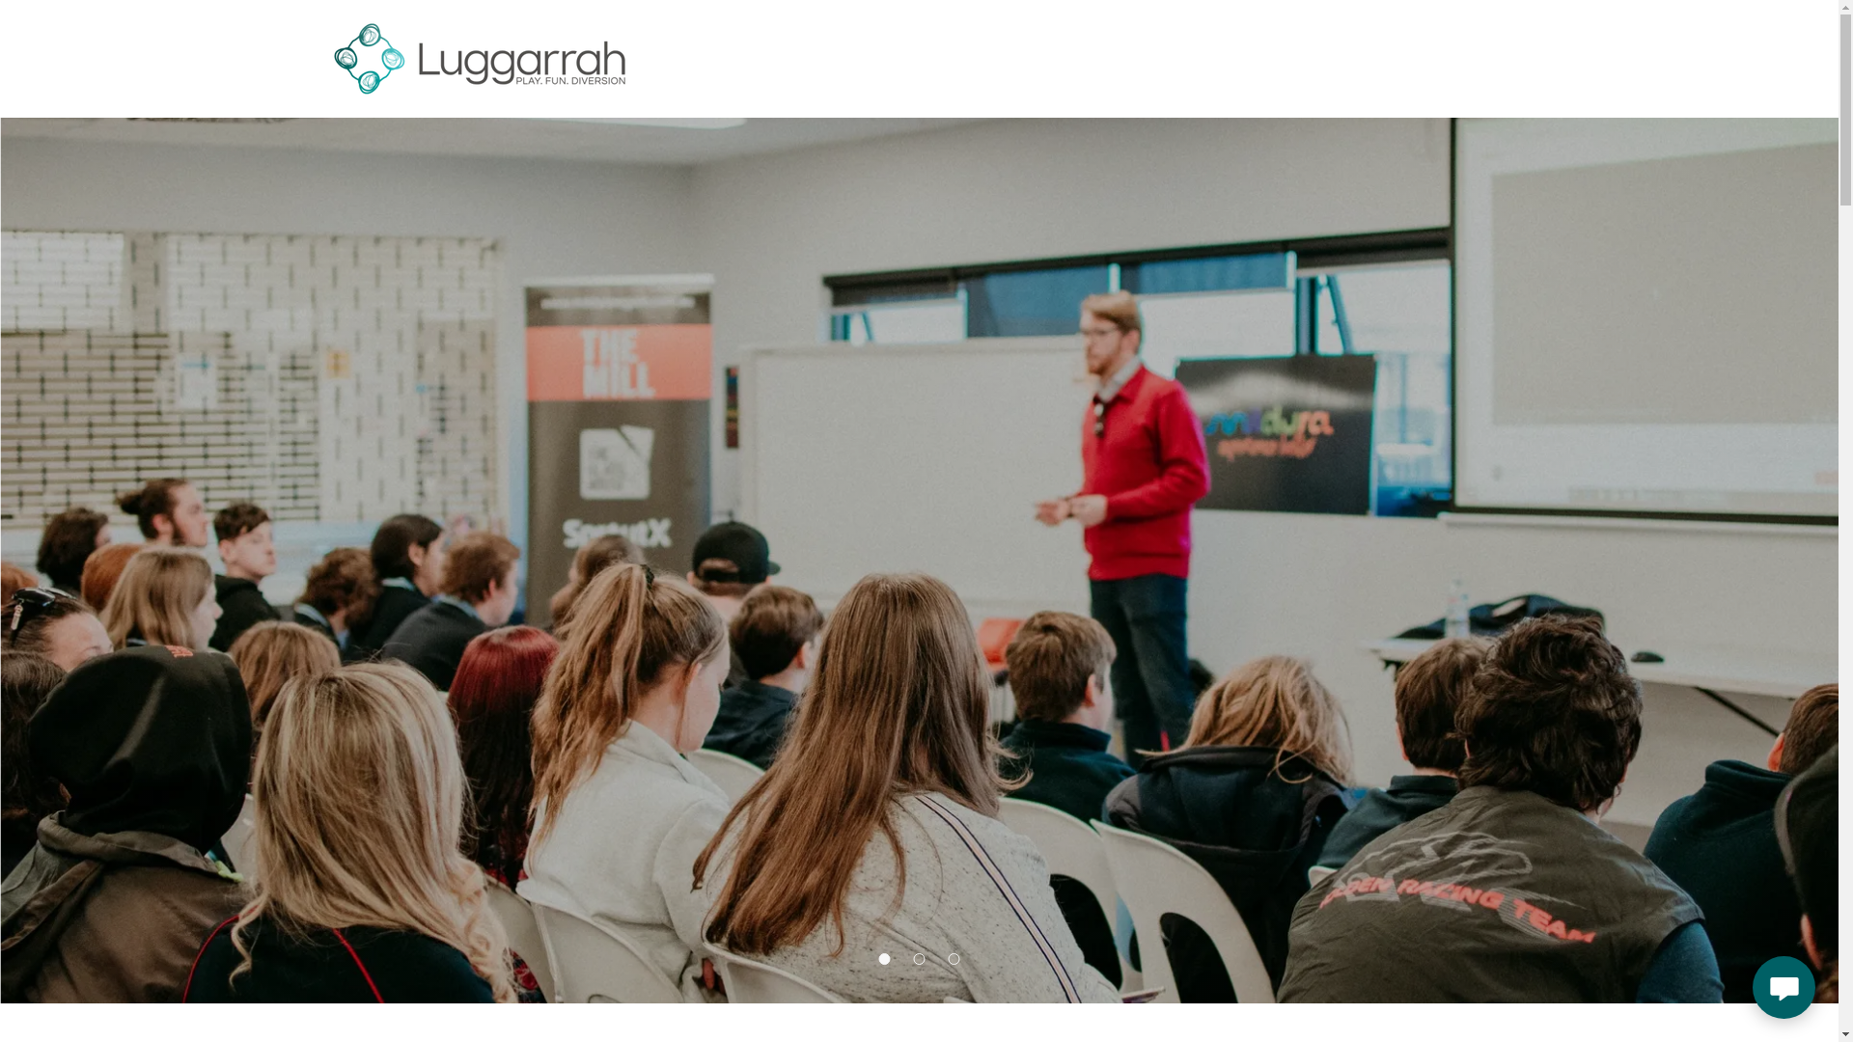  Describe the element at coordinates (479, 56) in the screenshot. I see `LUGGARRAH` at that location.